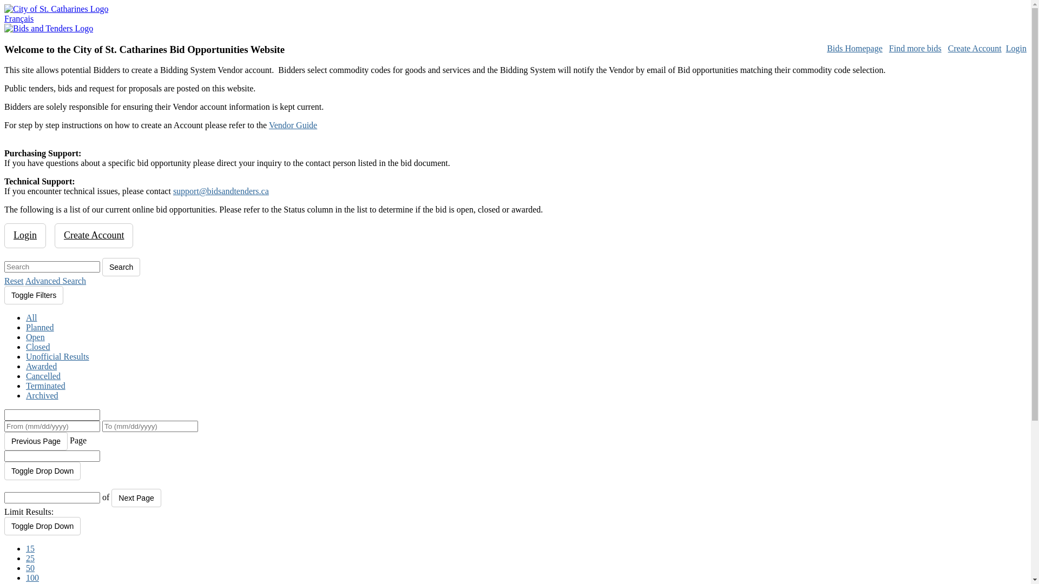 Image resolution: width=1039 pixels, height=584 pixels. Describe the element at coordinates (45, 386) in the screenshot. I see `Terminated` at that location.